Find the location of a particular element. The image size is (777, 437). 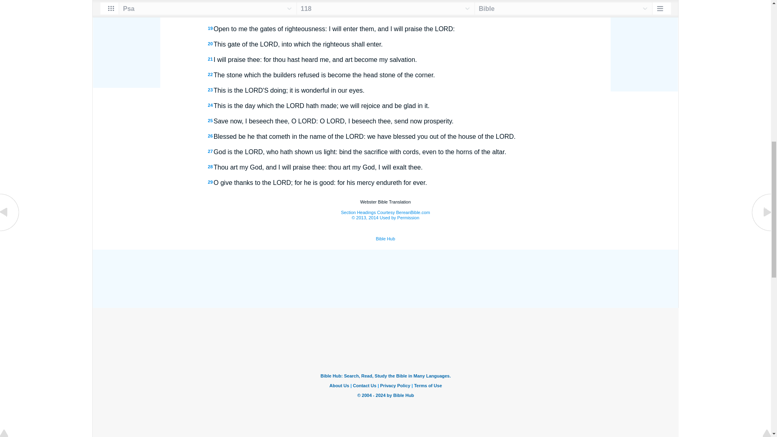

24 is located at coordinates (210, 105).